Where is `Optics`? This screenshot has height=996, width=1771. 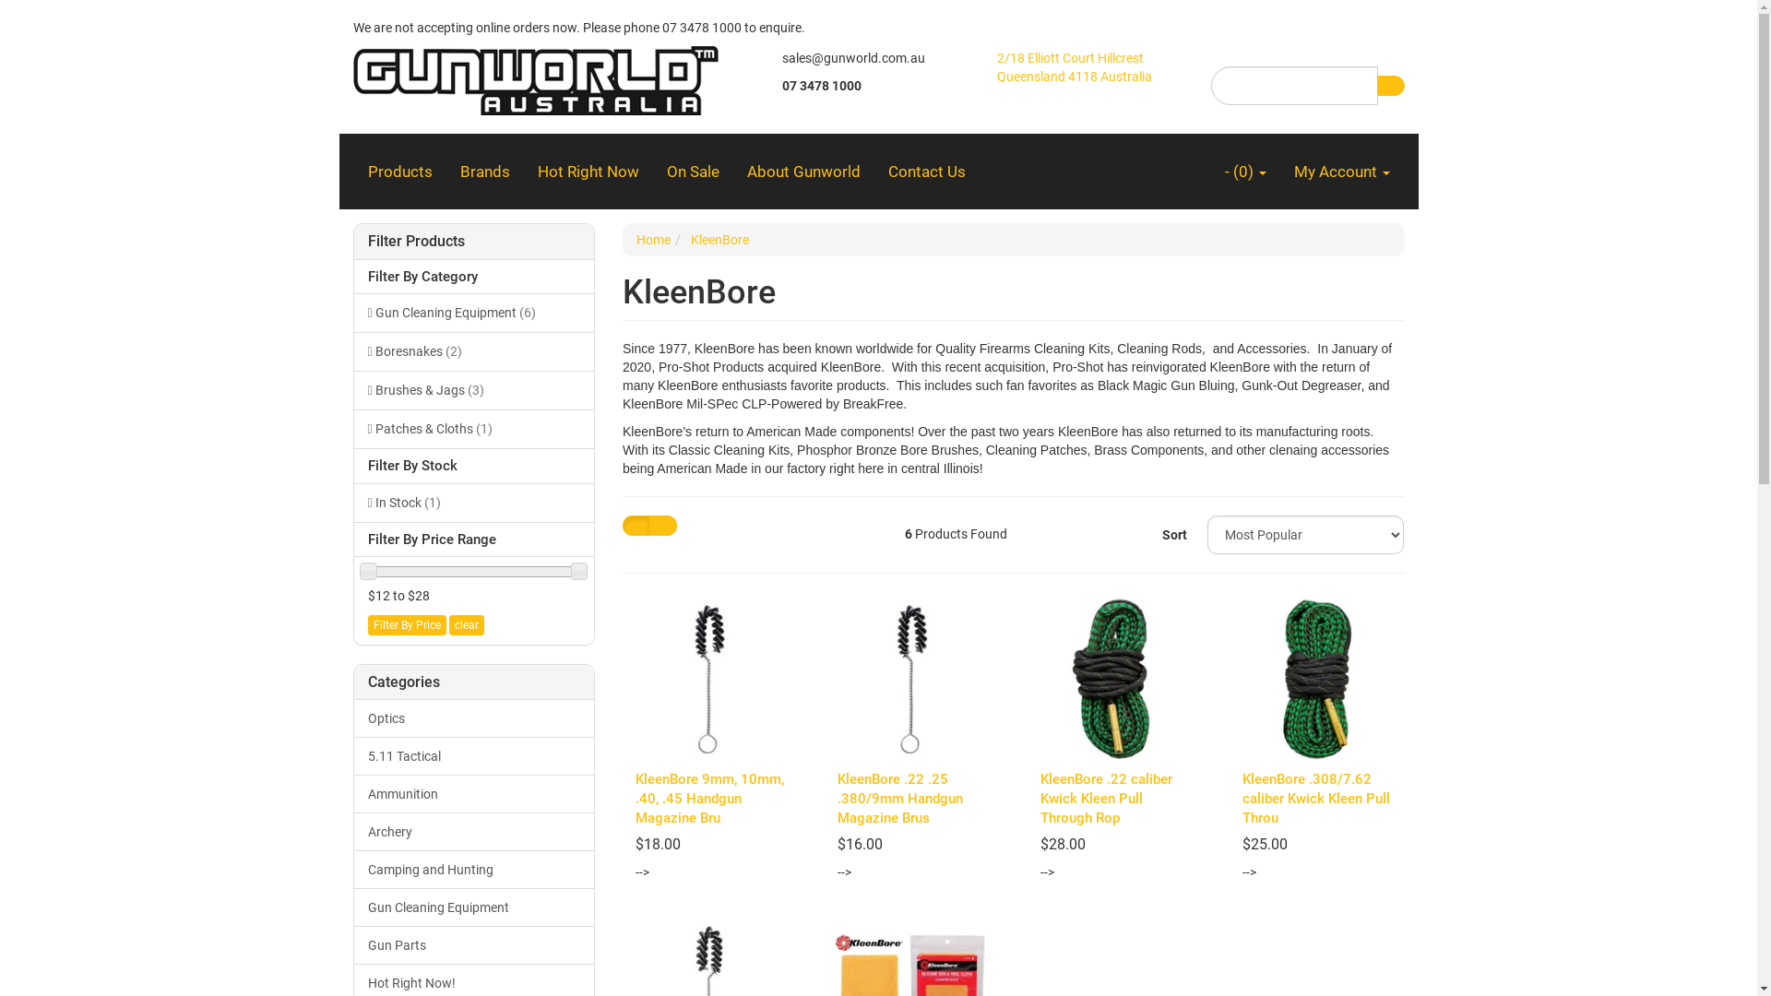 Optics is located at coordinates (474, 718).